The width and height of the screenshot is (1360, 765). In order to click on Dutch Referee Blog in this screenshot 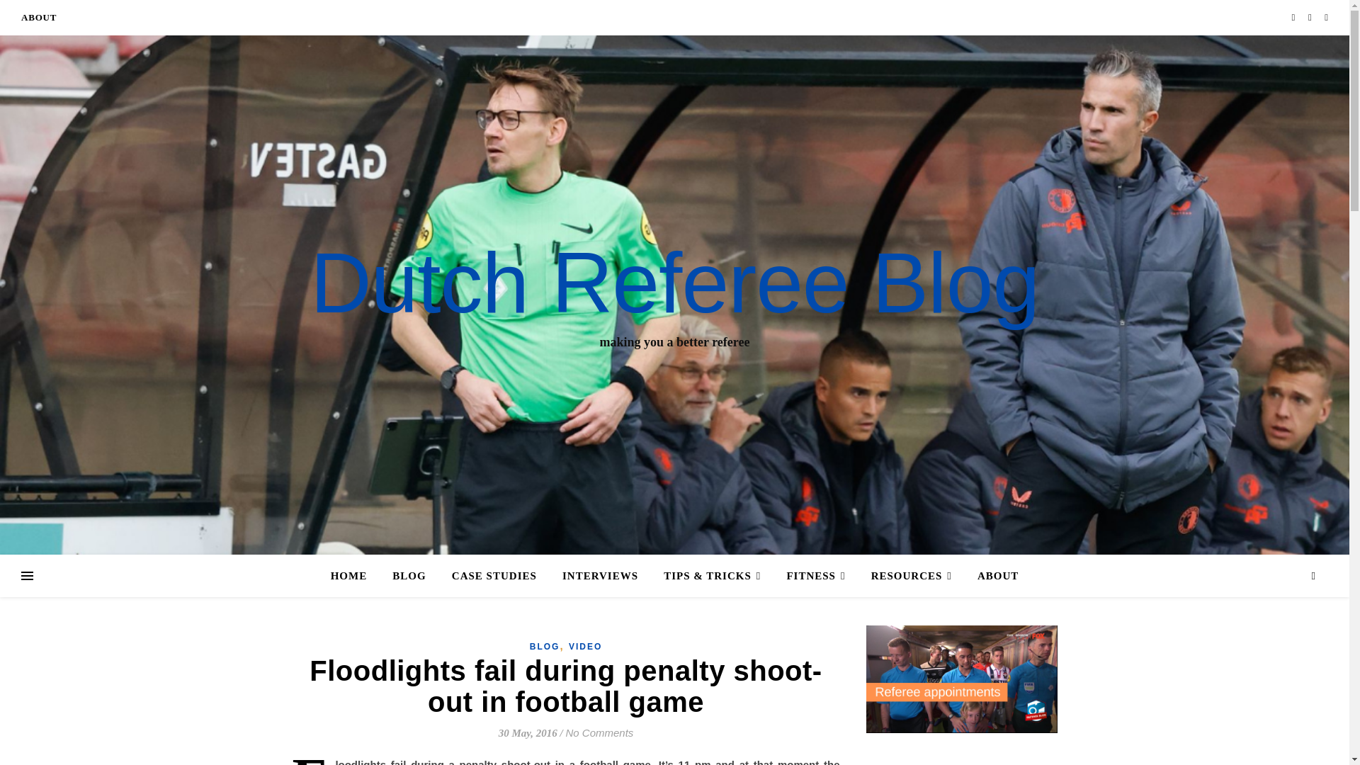, I will do `click(674, 283)`.